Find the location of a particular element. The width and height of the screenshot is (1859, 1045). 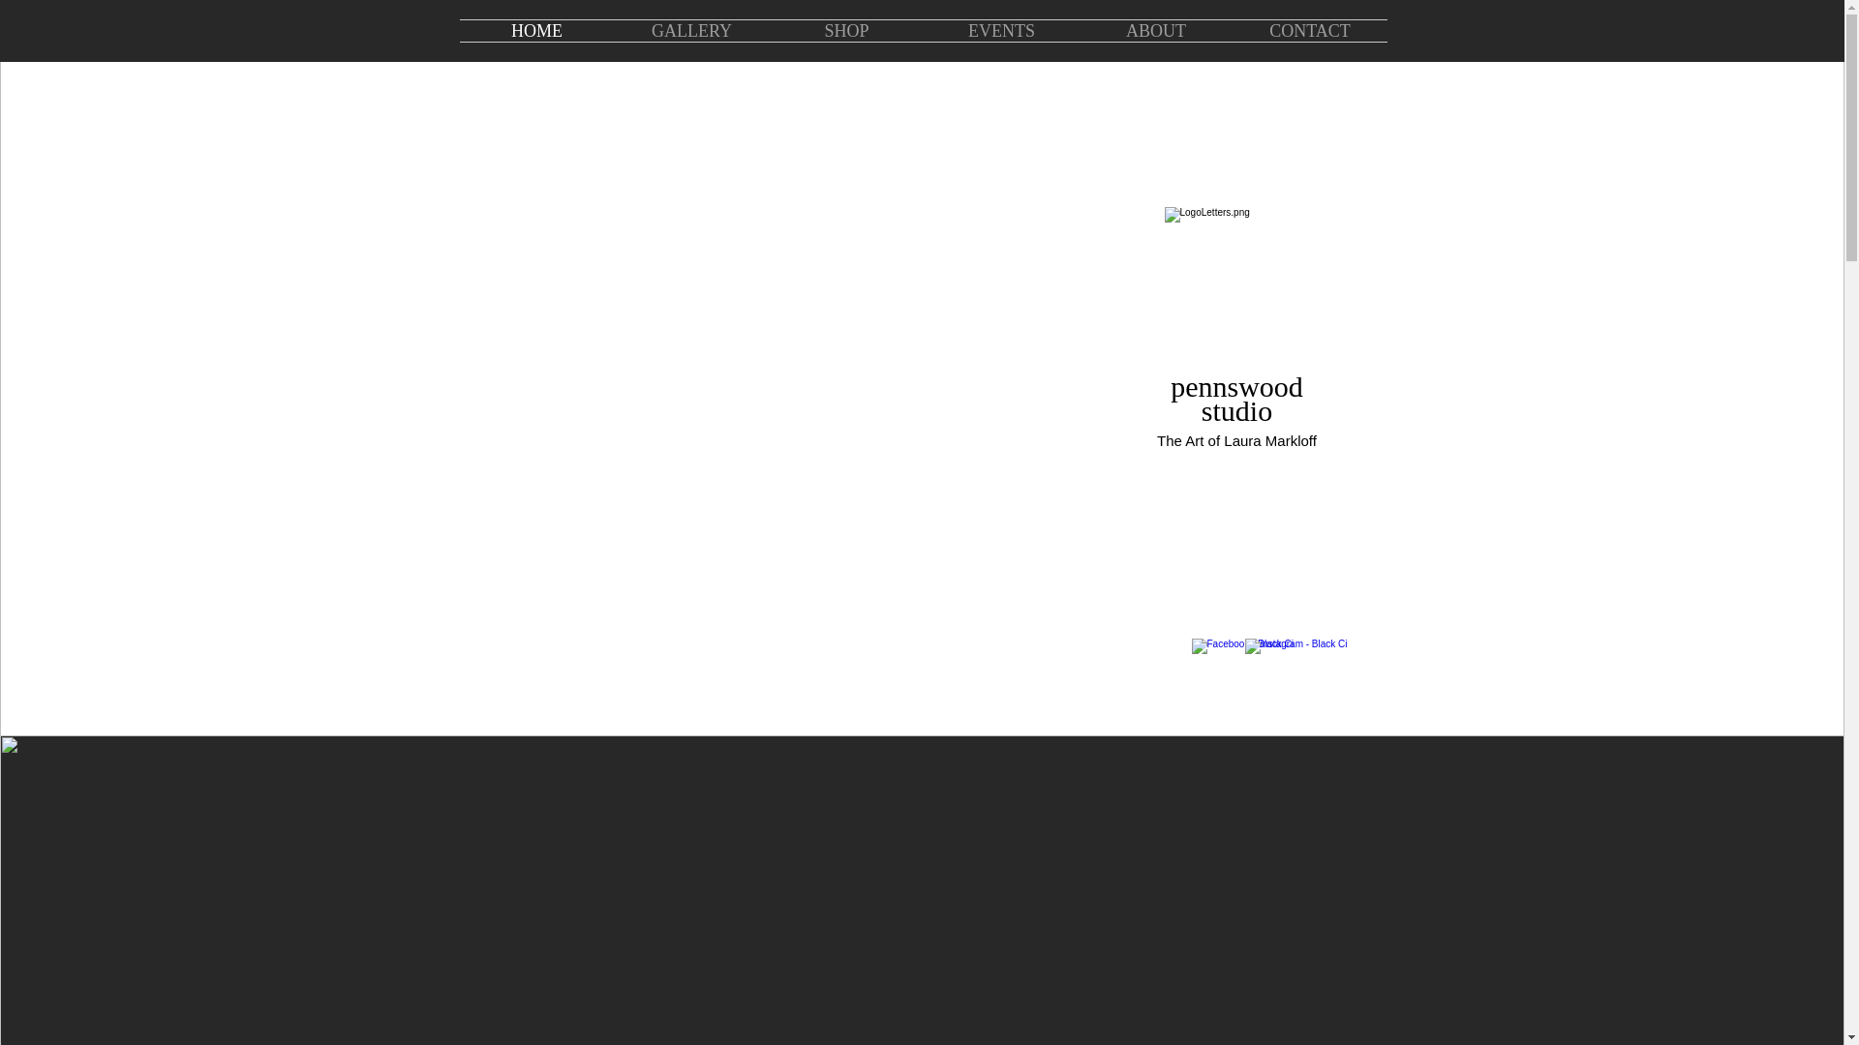

CONTACT is located at coordinates (1310, 31).